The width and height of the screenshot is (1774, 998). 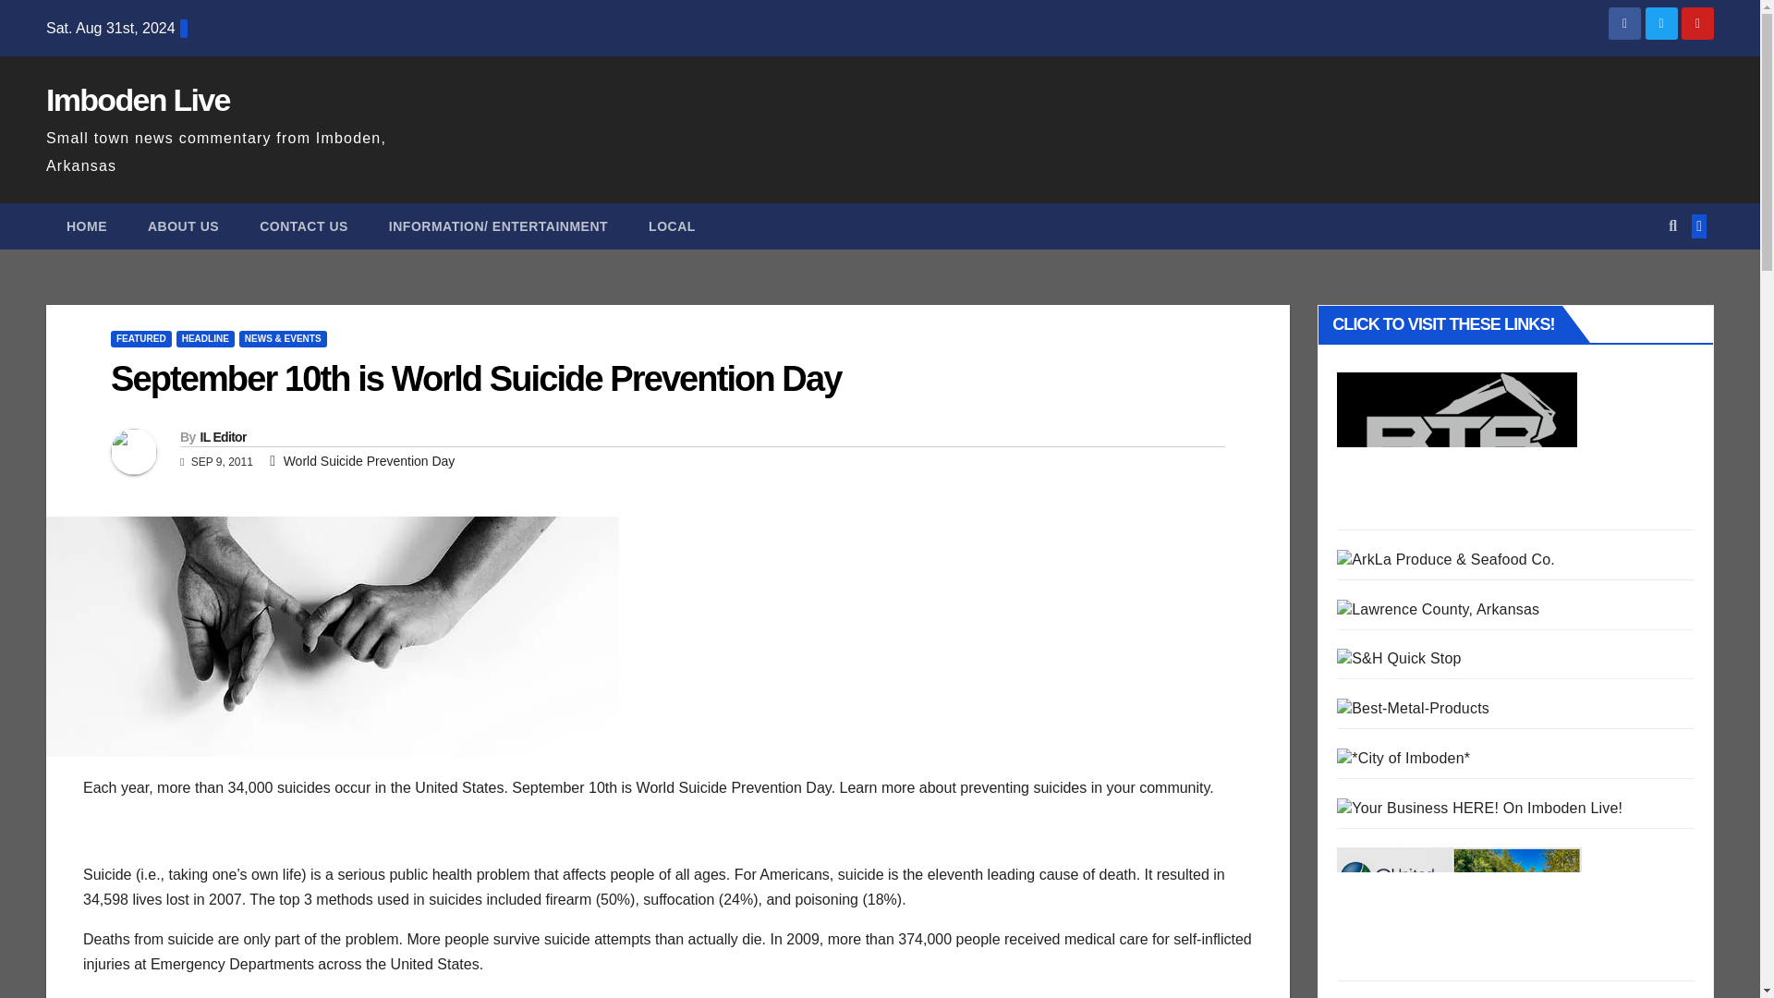 What do you see at coordinates (1480, 808) in the screenshot?
I see `advertise local!` at bounding box center [1480, 808].